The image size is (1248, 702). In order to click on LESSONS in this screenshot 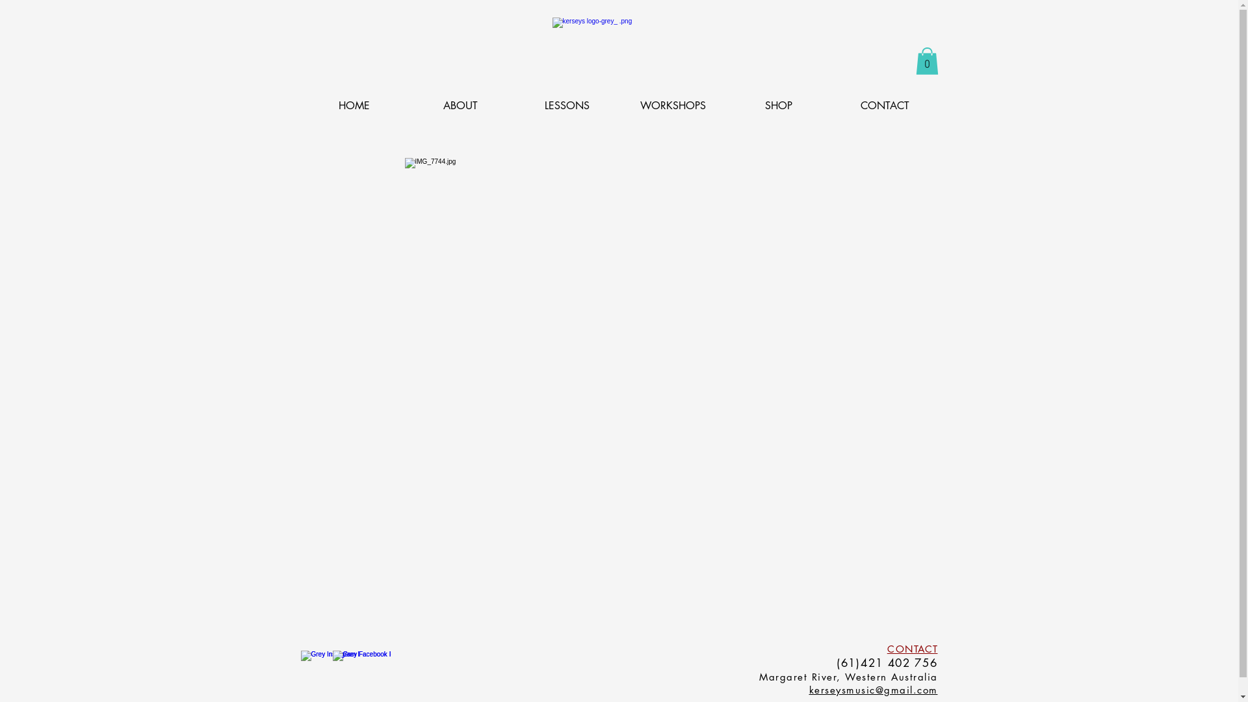, I will do `click(567, 105)`.